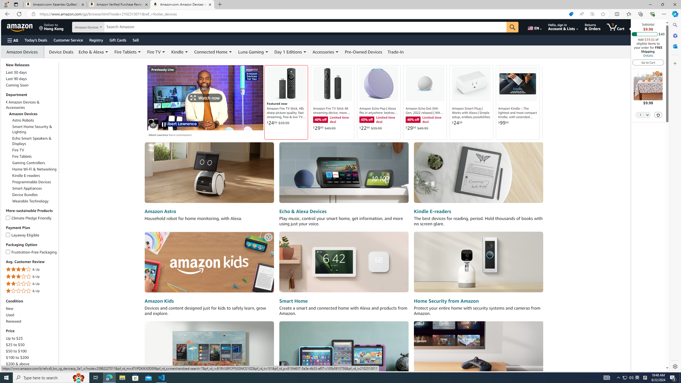 Image resolution: width=681 pixels, height=383 pixels. I want to click on Smart Appliances, so click(35, 188).